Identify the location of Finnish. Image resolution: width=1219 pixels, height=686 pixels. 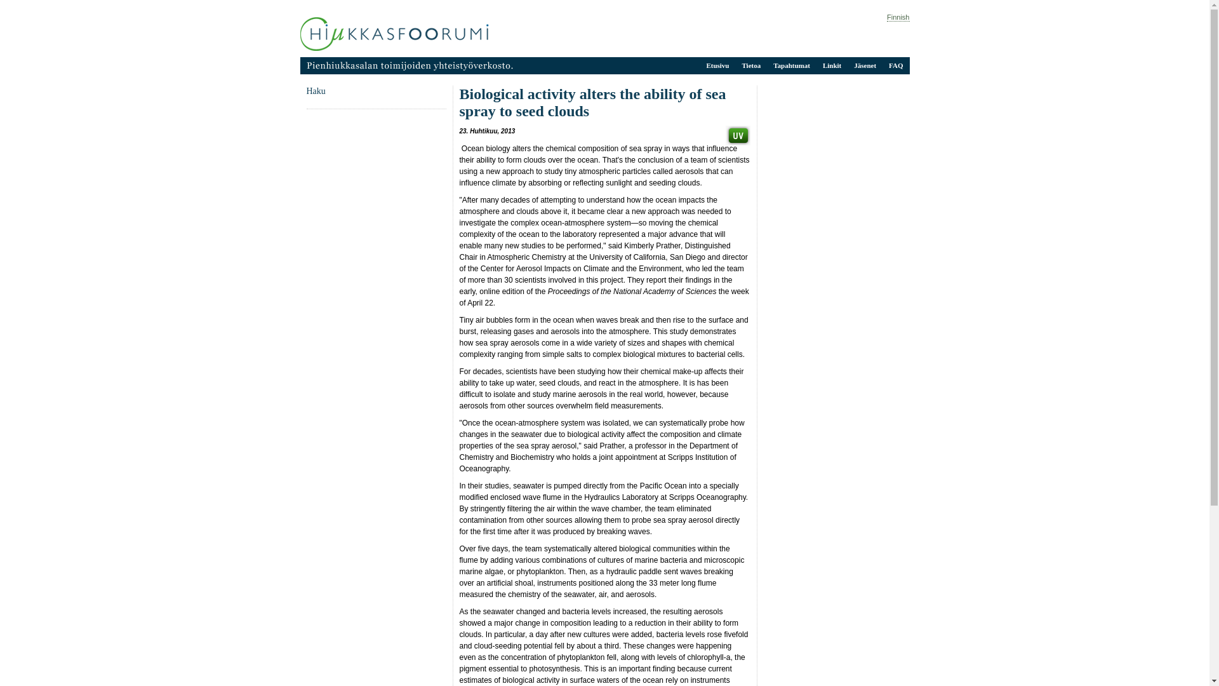
(898, 17).